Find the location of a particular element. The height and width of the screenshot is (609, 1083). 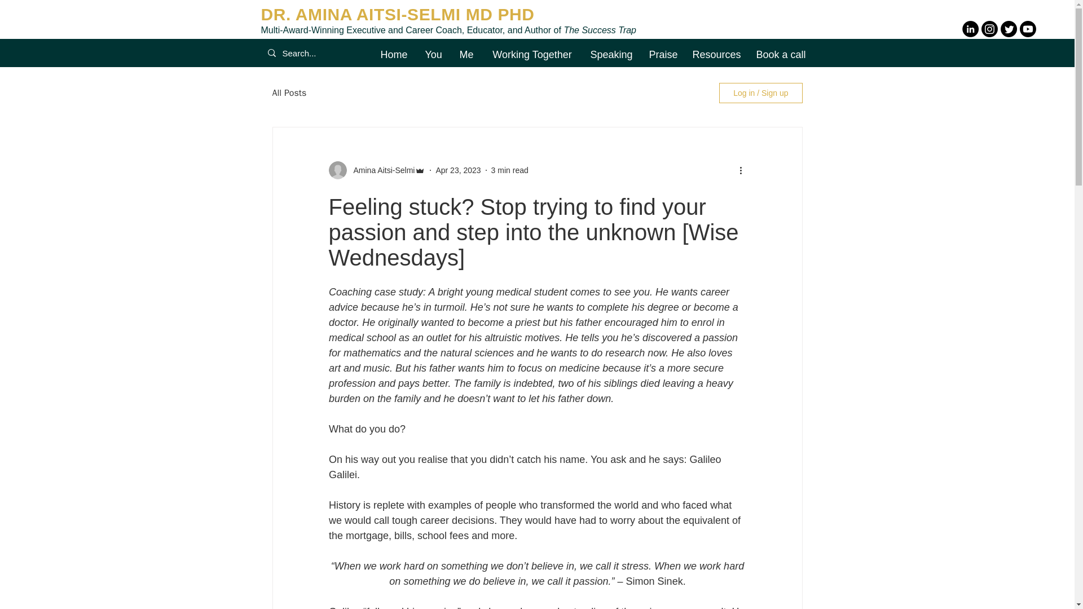

Book a call is located at coordinates (781, 55).